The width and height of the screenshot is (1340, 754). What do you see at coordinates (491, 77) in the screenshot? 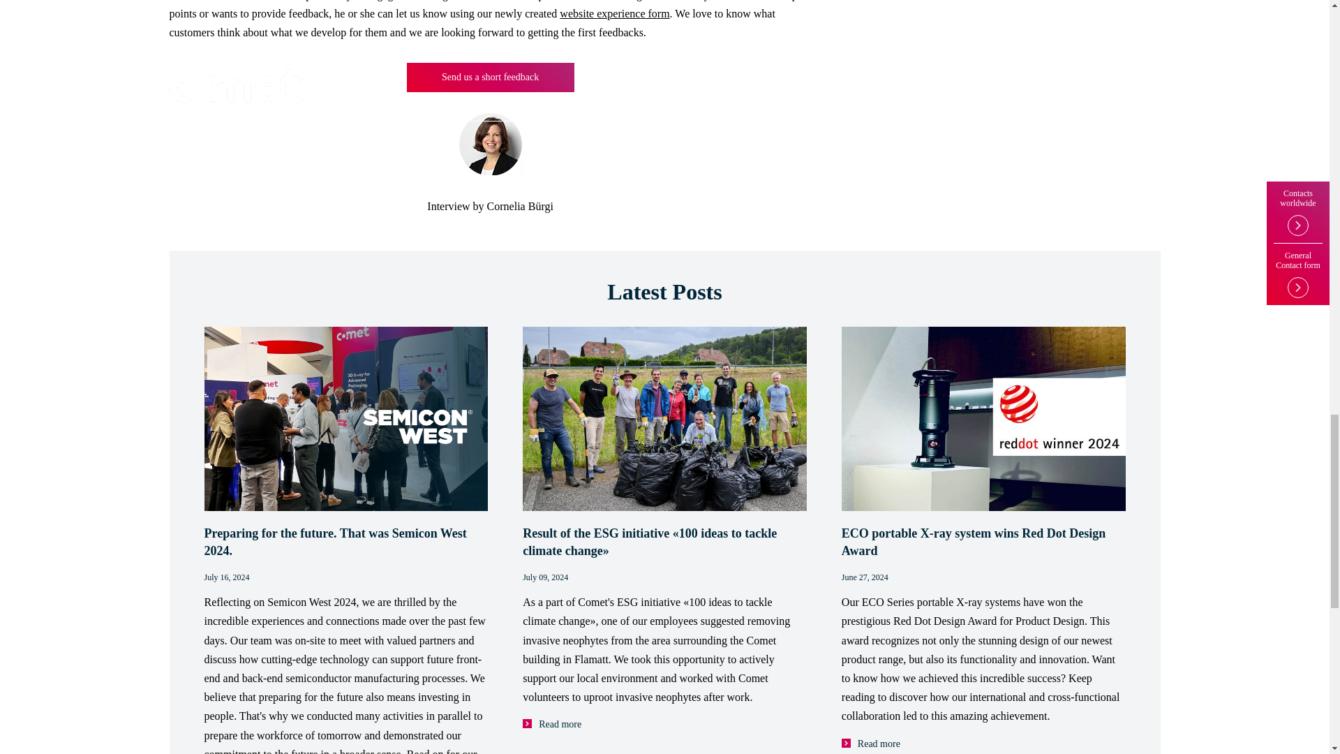
I see `Send us a short feedback` at bounding box center [491, 77].